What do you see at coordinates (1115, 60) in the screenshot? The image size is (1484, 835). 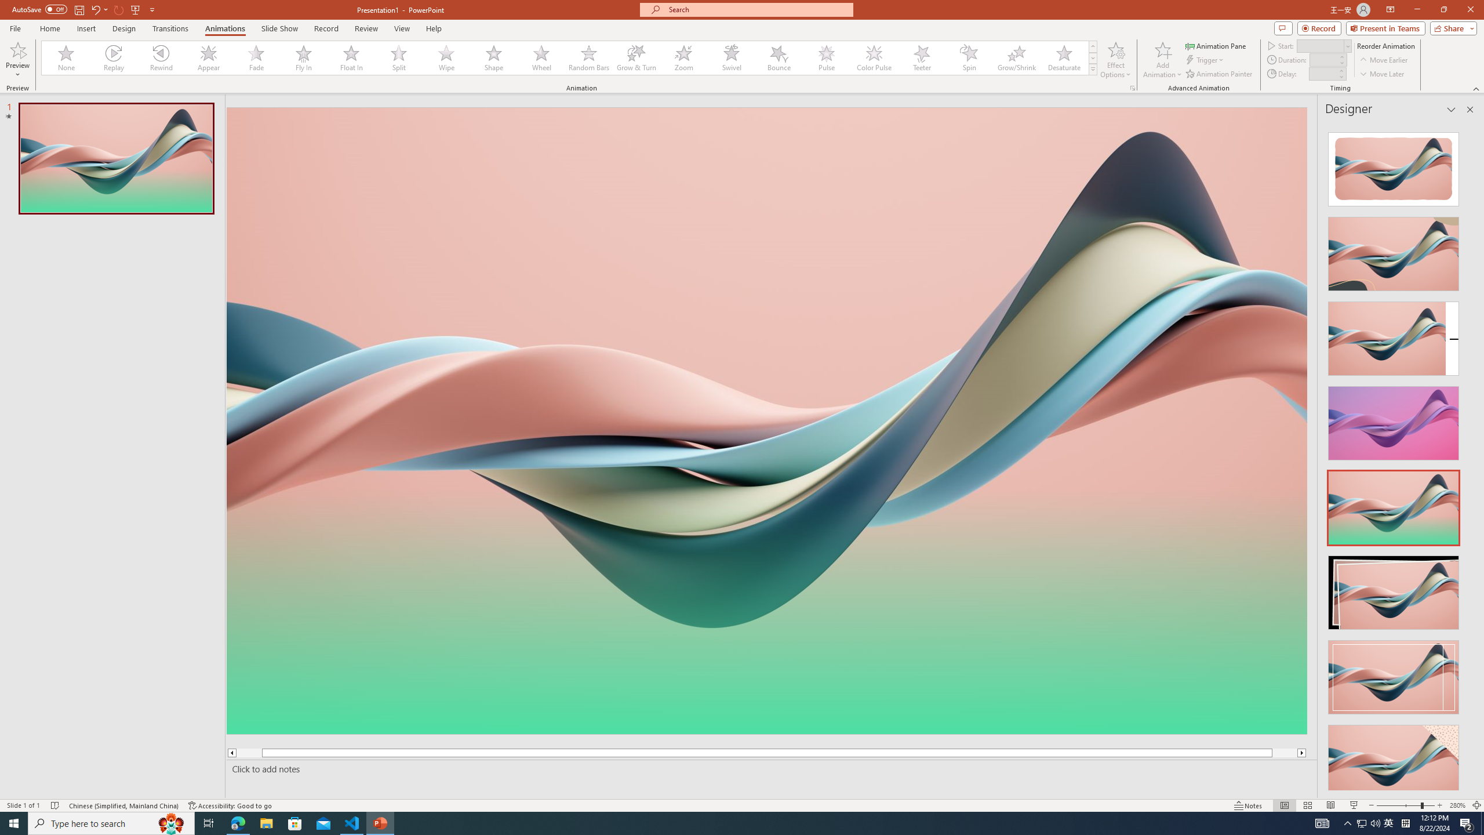 I see `Effect Options` at bounding box center [1115, 60].